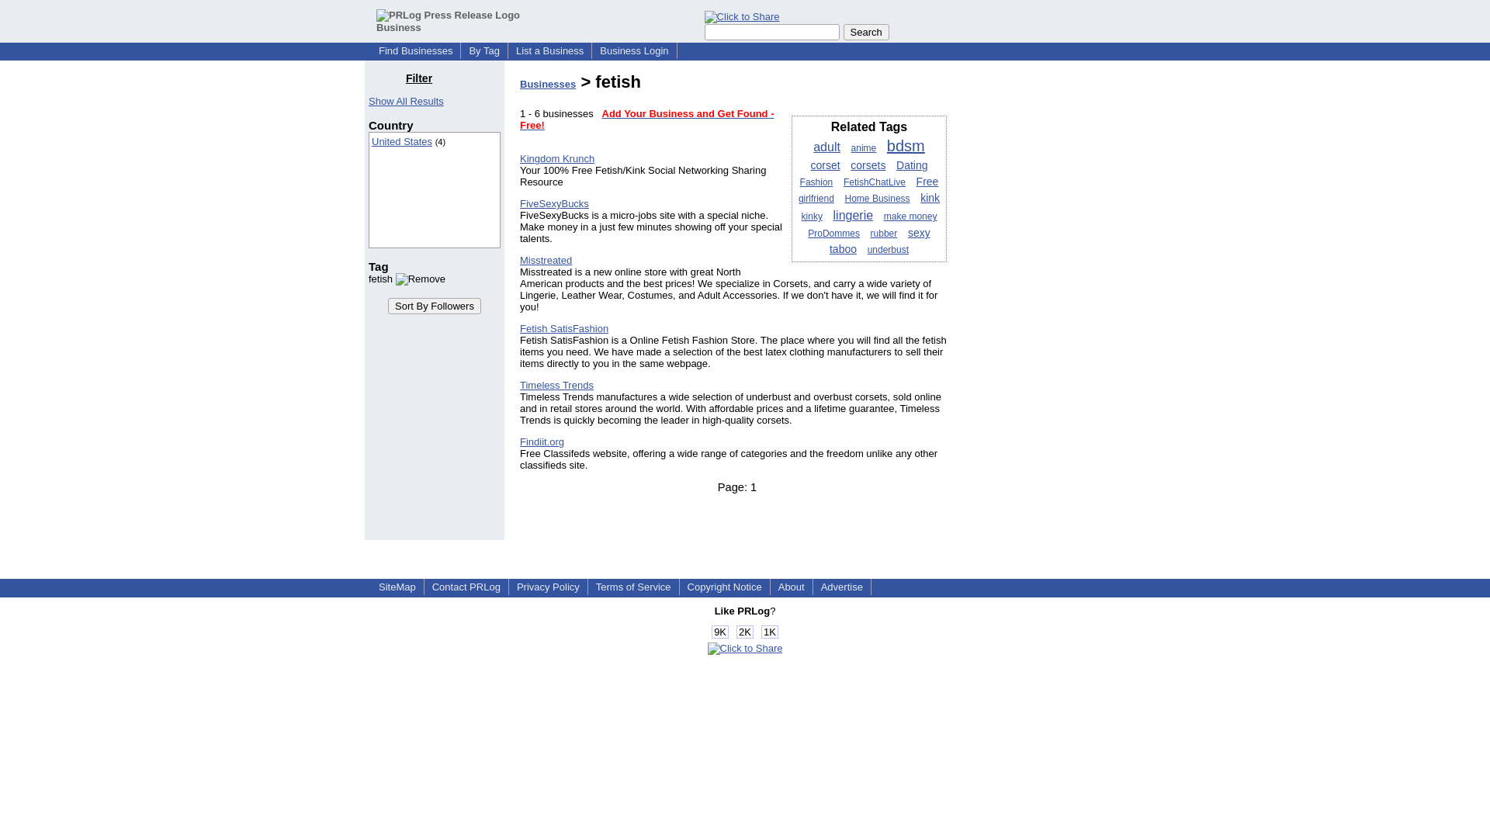 Image resolution: width=1490 pixels, height=838 pixels. I want to click on Kingdom Krunch, so click(557, 158).